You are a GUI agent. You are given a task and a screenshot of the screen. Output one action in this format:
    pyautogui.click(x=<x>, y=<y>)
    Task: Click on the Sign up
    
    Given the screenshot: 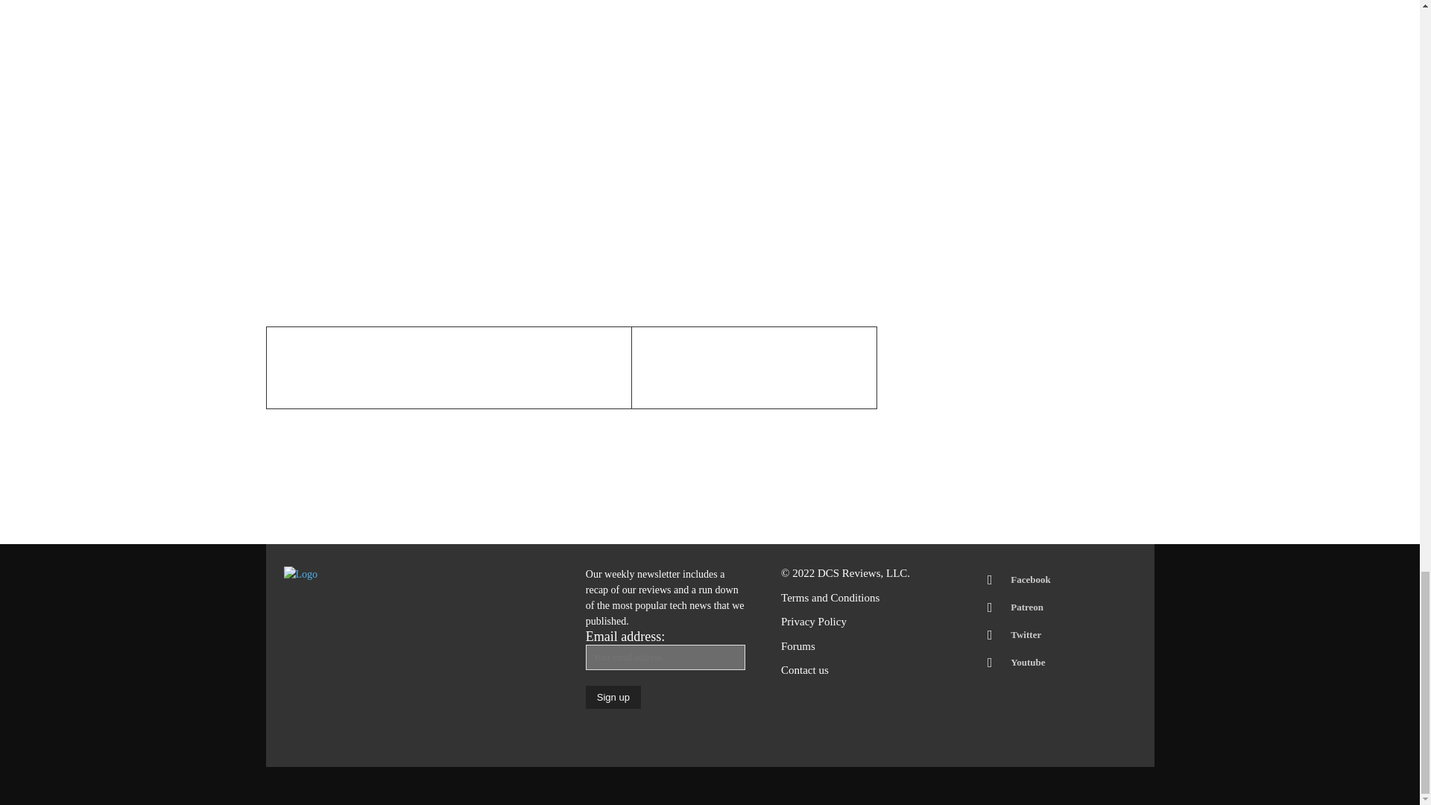 What is the action you would take?
    pyautogui.click(x=613, y=698)
    